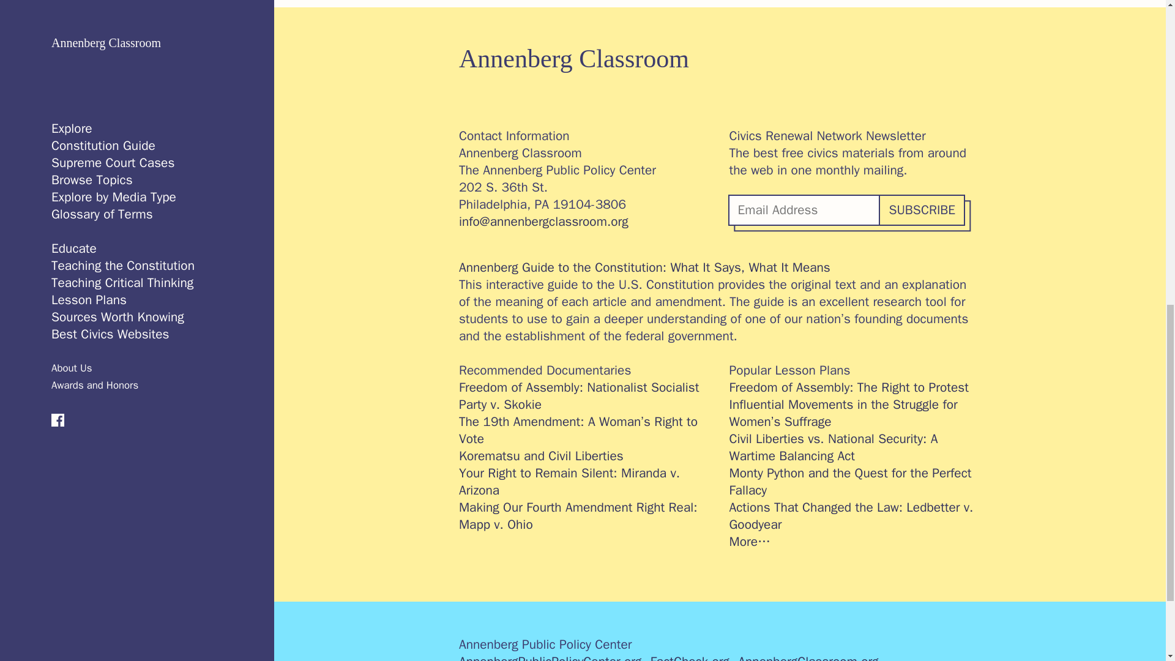  What do you see at coordinates (856, 515) in the screenshot?
I see `Actions That Changed the Law: Ledbetter v. Goodyear` at bounding box center [856, 515].